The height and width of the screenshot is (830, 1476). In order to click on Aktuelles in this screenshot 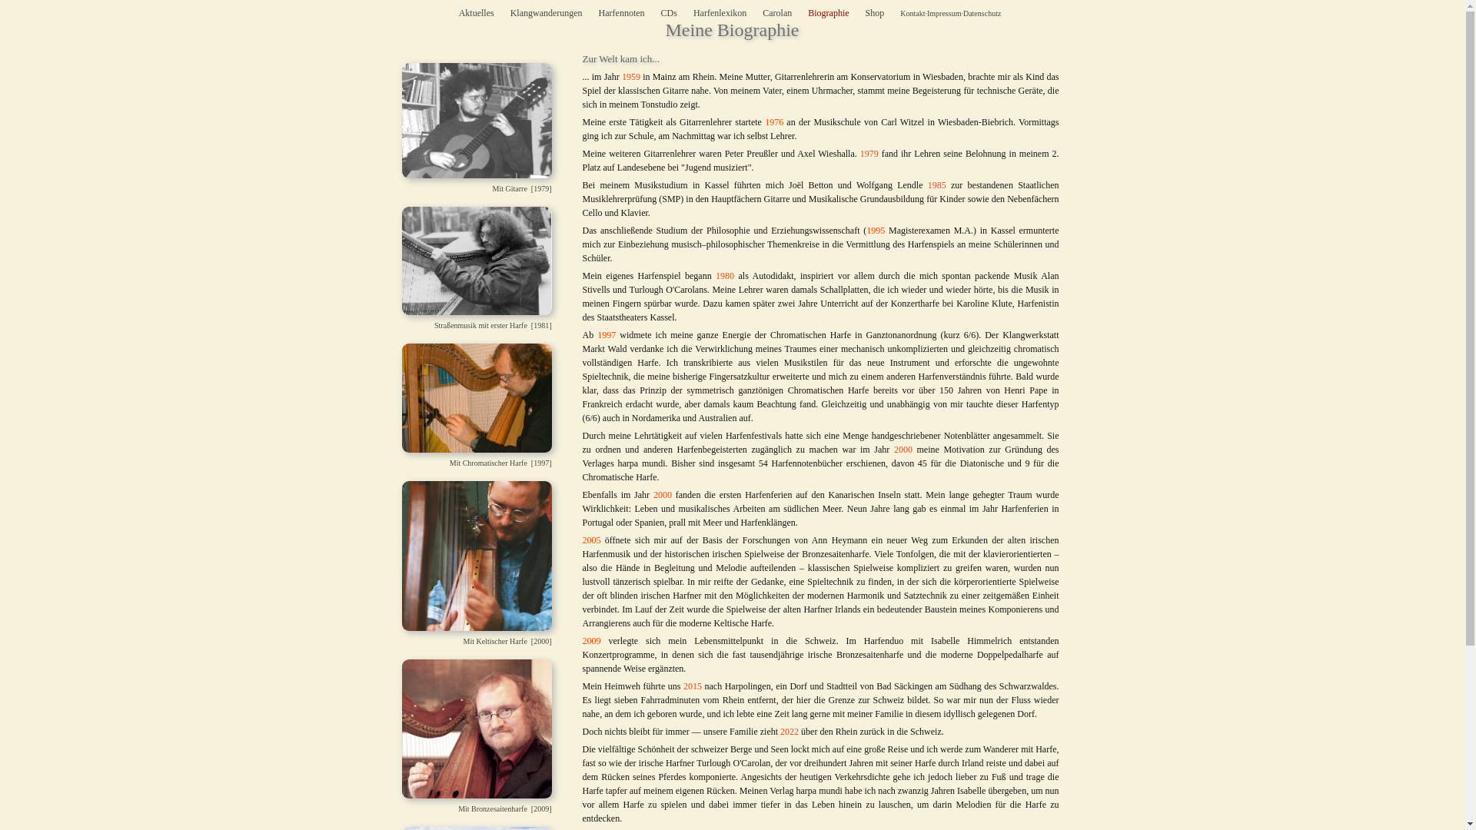, I will do `click(477, 13)`.